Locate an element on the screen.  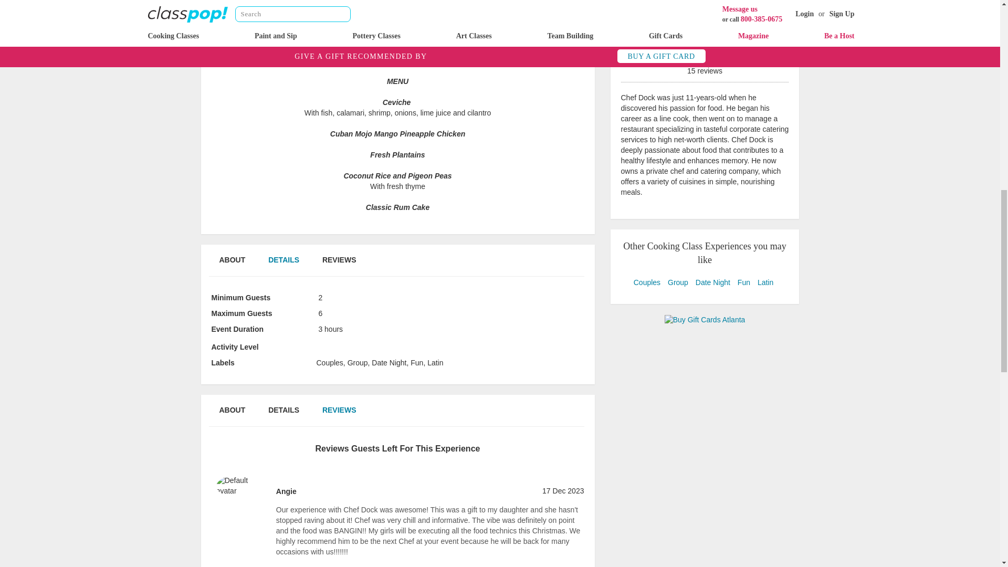
DETAILS is located at coordinates (283, 266).